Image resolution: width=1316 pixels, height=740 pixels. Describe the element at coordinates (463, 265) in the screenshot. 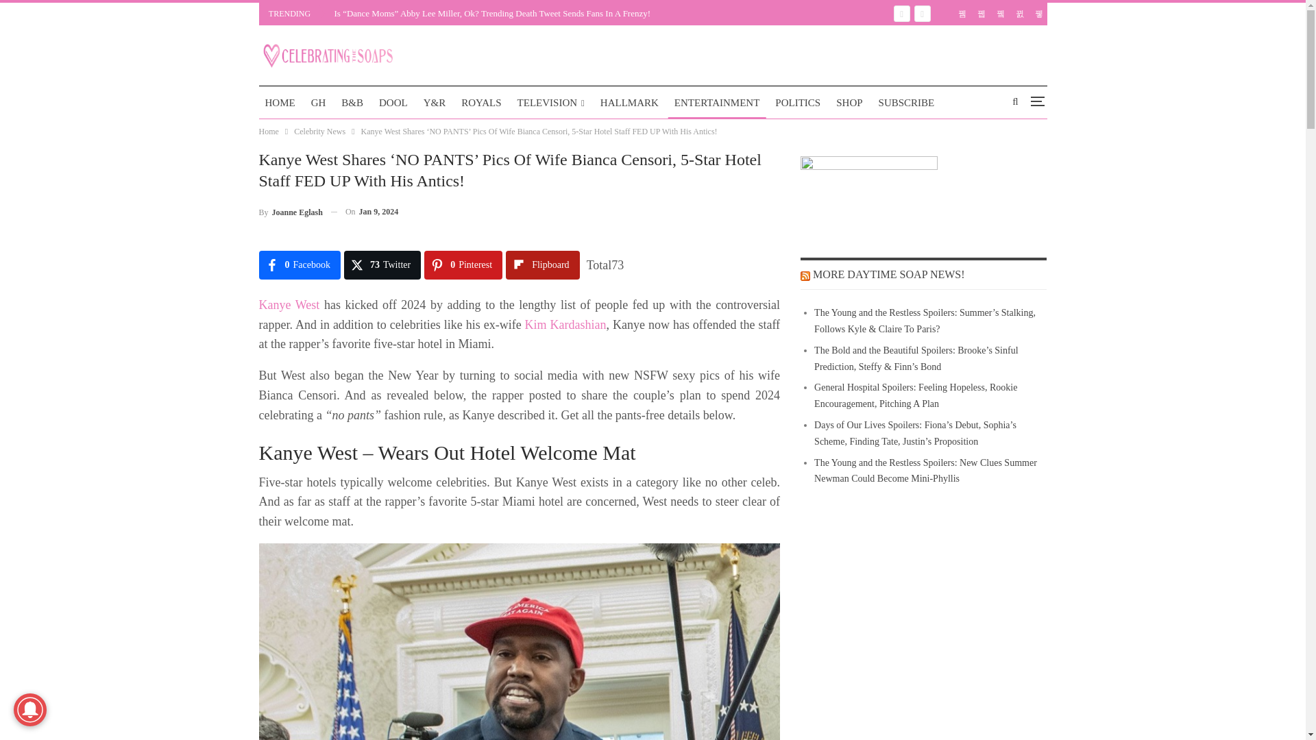

I see `Share on Pinterest` at that location.